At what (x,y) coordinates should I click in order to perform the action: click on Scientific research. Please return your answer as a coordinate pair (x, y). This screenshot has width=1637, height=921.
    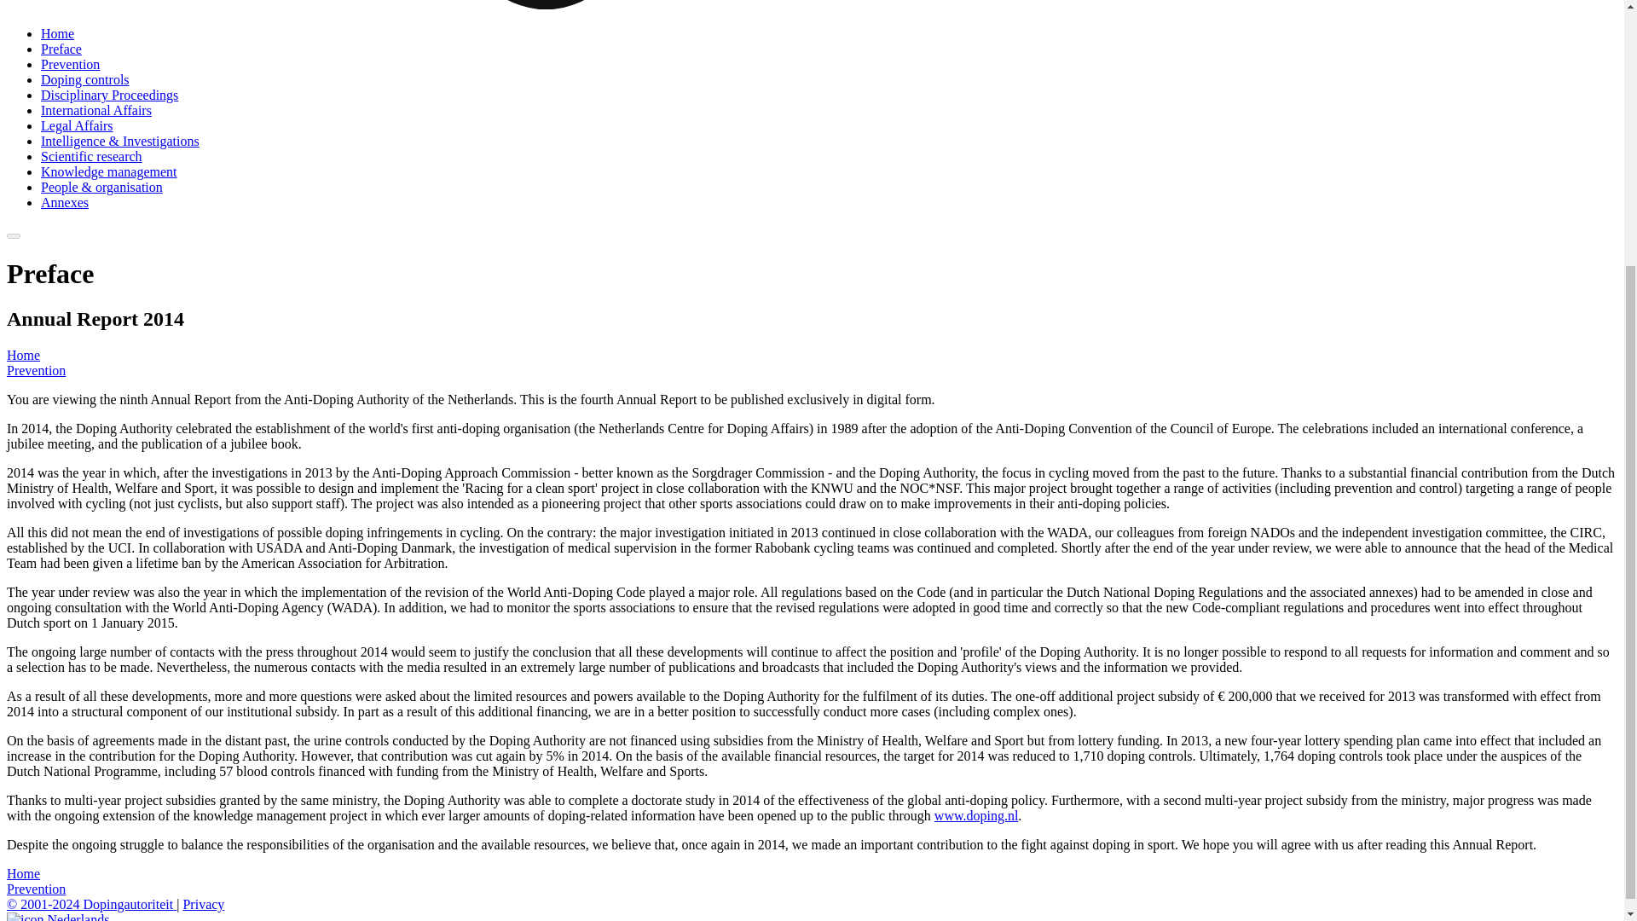
    Looking at the image, I should click on (92, 156).